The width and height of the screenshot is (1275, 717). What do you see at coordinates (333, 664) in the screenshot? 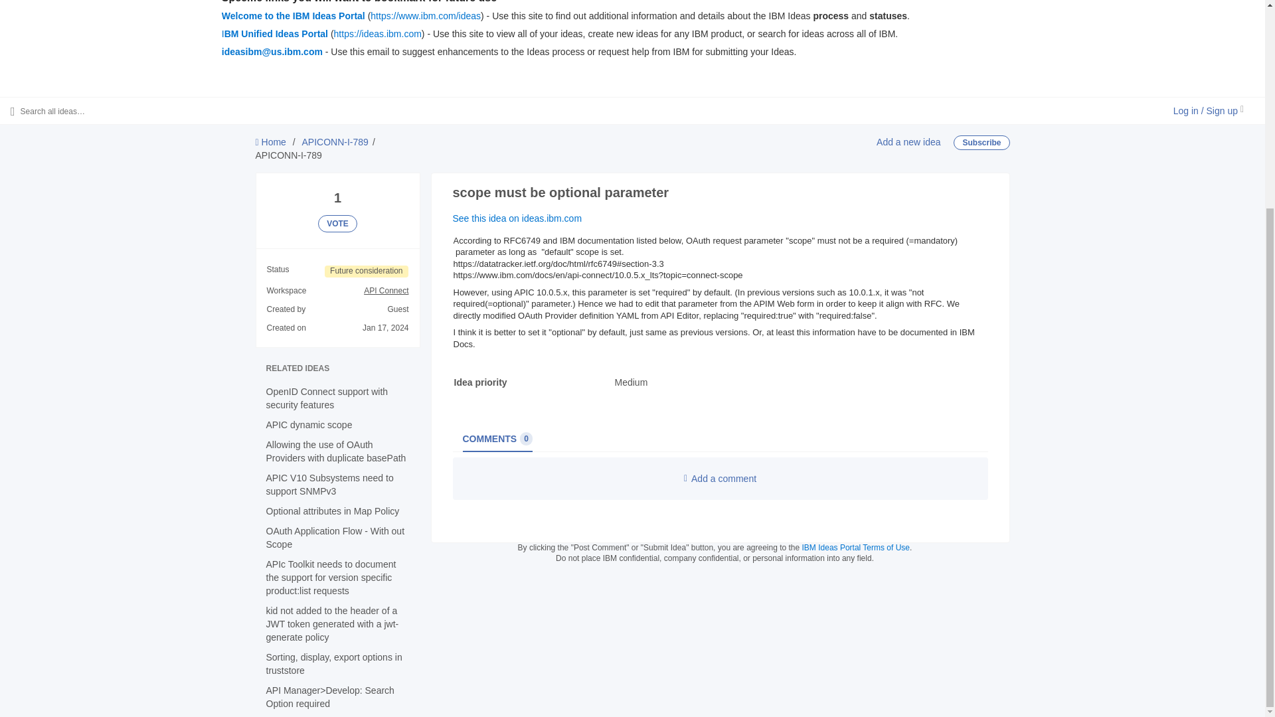
I see `Sorting, display, export options in truststore` at bounding box center [333, 664].